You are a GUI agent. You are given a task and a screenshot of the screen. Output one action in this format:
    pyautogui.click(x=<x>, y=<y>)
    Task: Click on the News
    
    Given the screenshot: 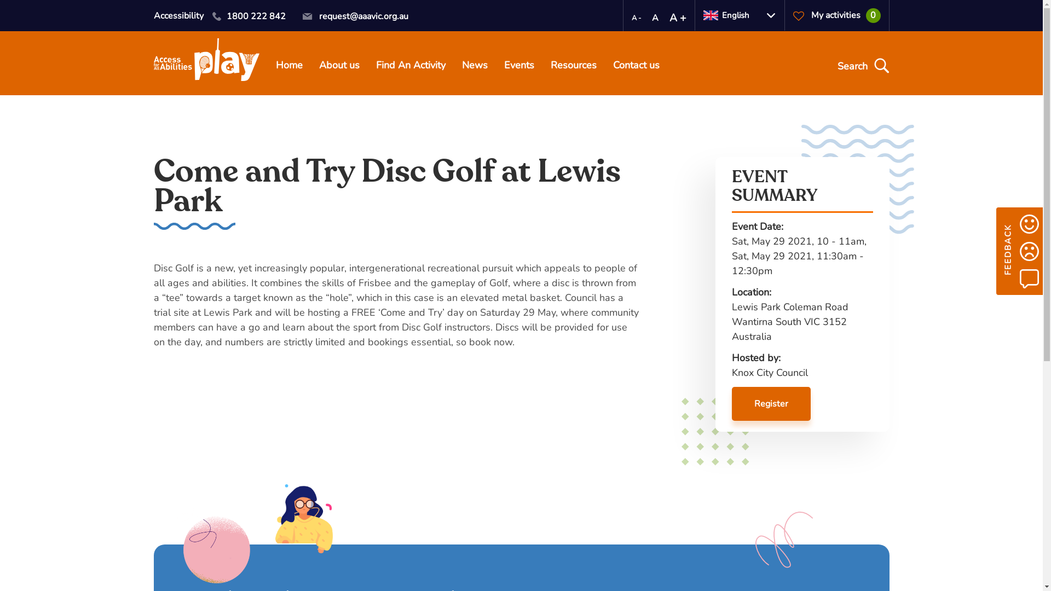 What is the action you would take?
    pyautogui.click(x=475, y=67)
    